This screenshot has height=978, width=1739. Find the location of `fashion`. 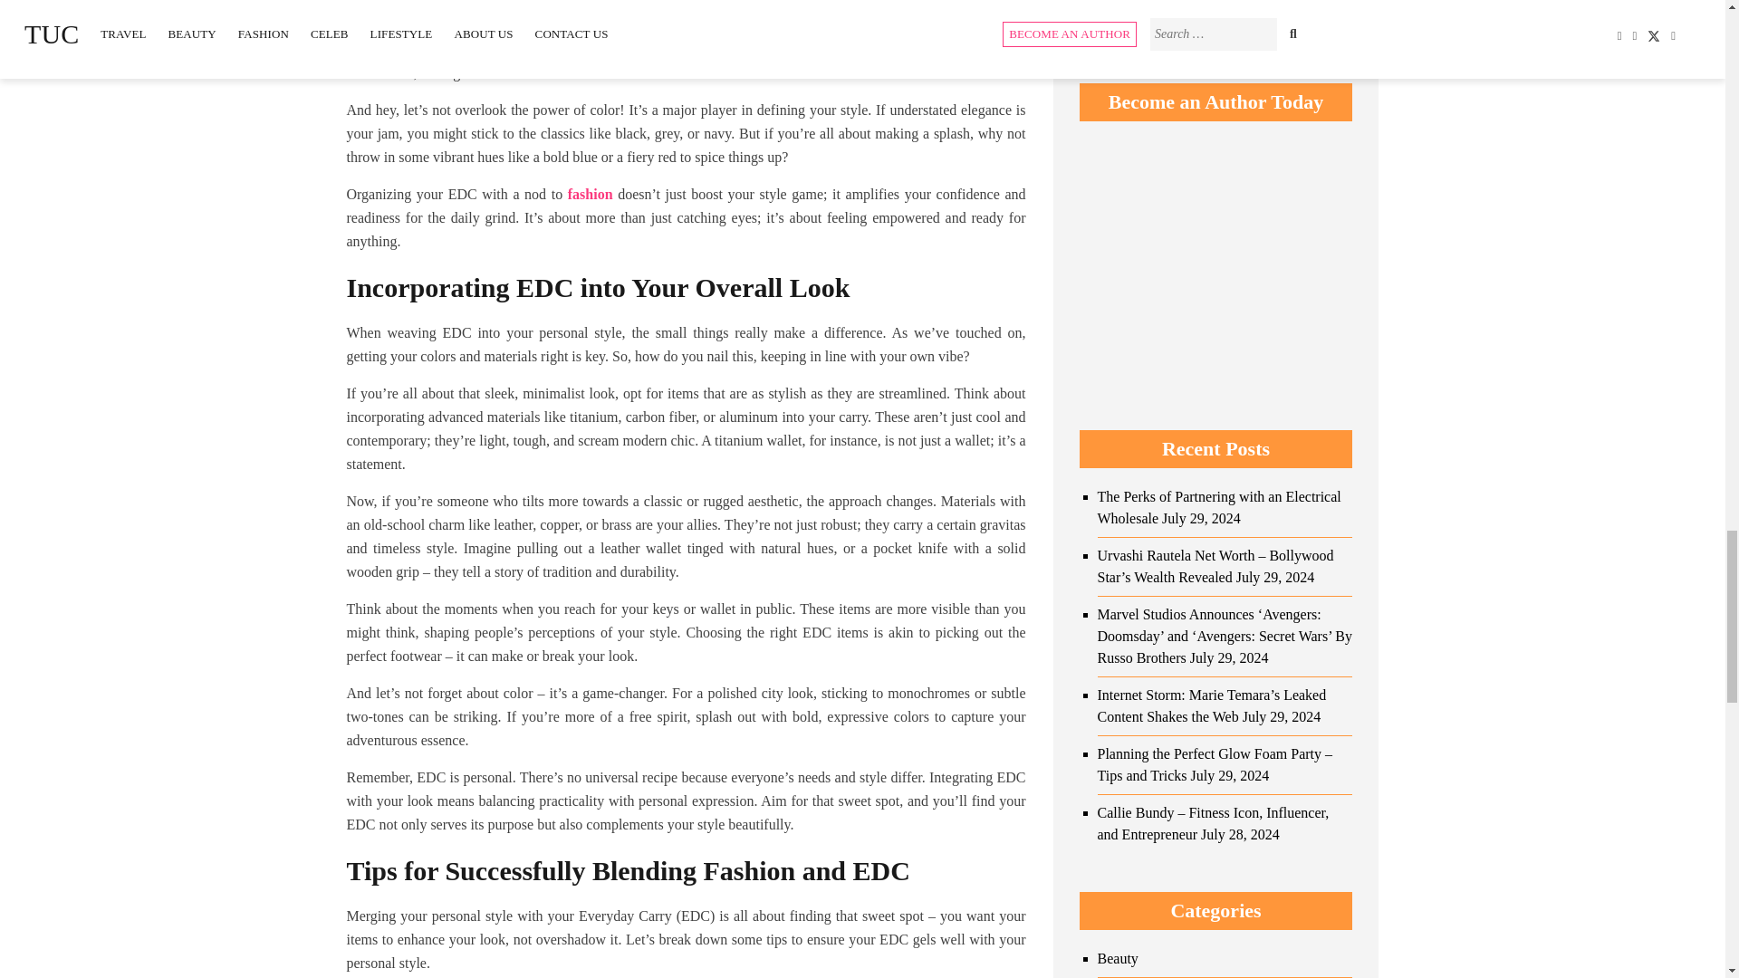

fashion is located at coordinates (591, 194).